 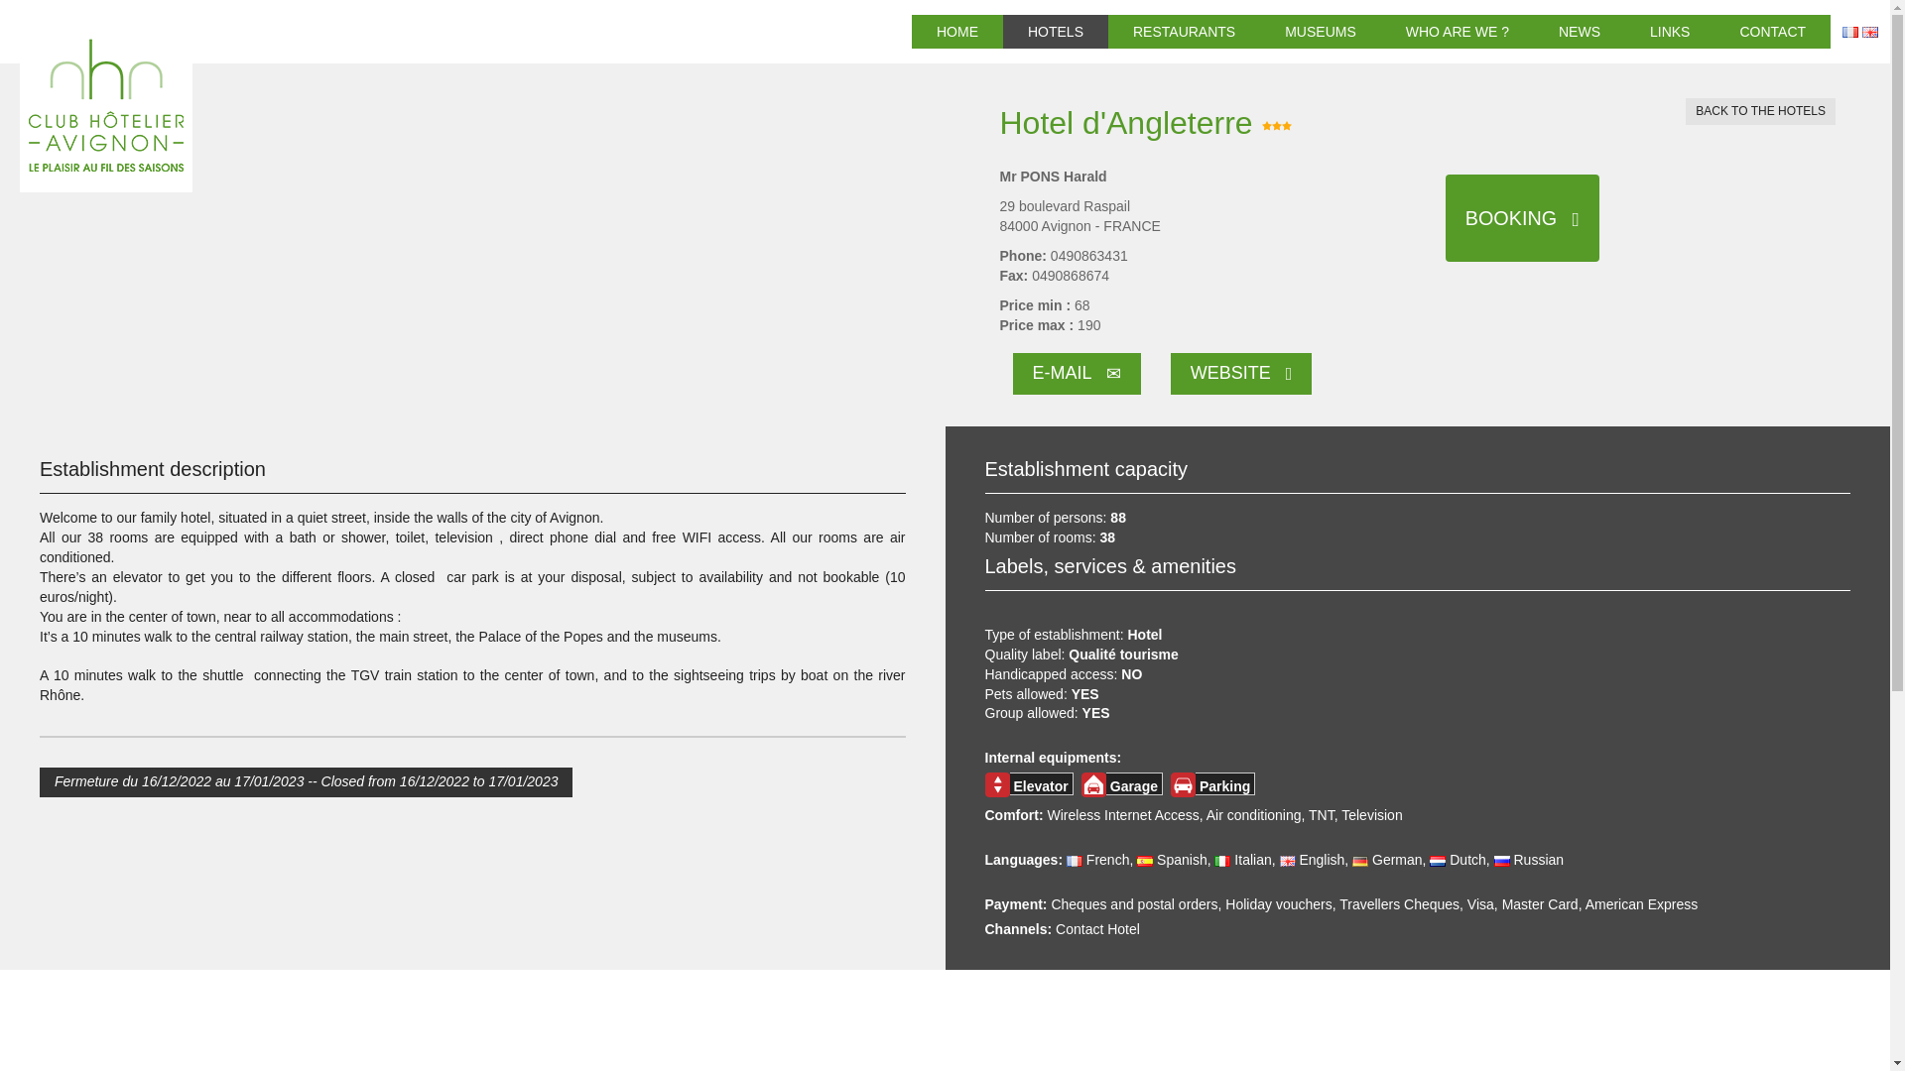 What do you see at coordinates (1669, 32) in the screenshot?
I see `LINKS` at bounding box center [1669, 32].